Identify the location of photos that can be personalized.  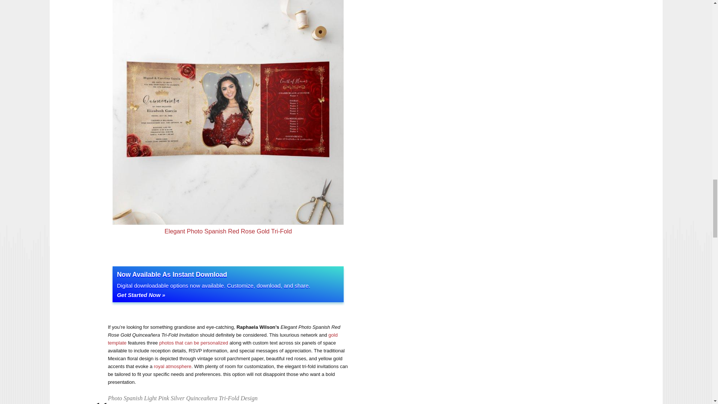
(194, 343).